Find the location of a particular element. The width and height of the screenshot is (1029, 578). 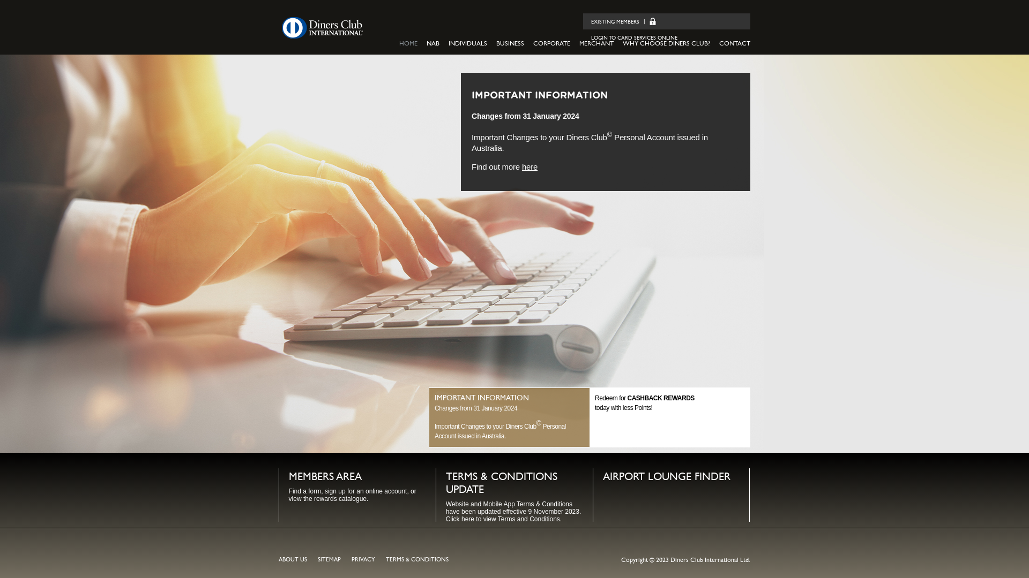

here is located at coordinates (530, 167).